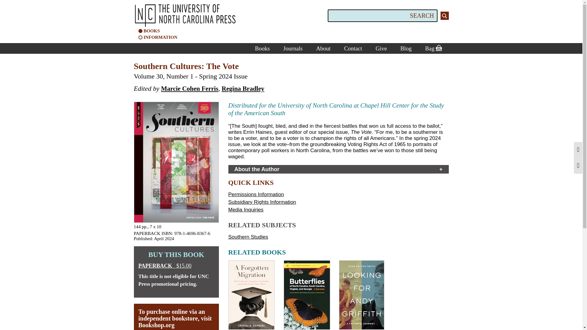 The width and height of the screenshot is (587, 330). Describe the element at coordinates (405, 48) in the screenshot. I see `Blog` at that location.